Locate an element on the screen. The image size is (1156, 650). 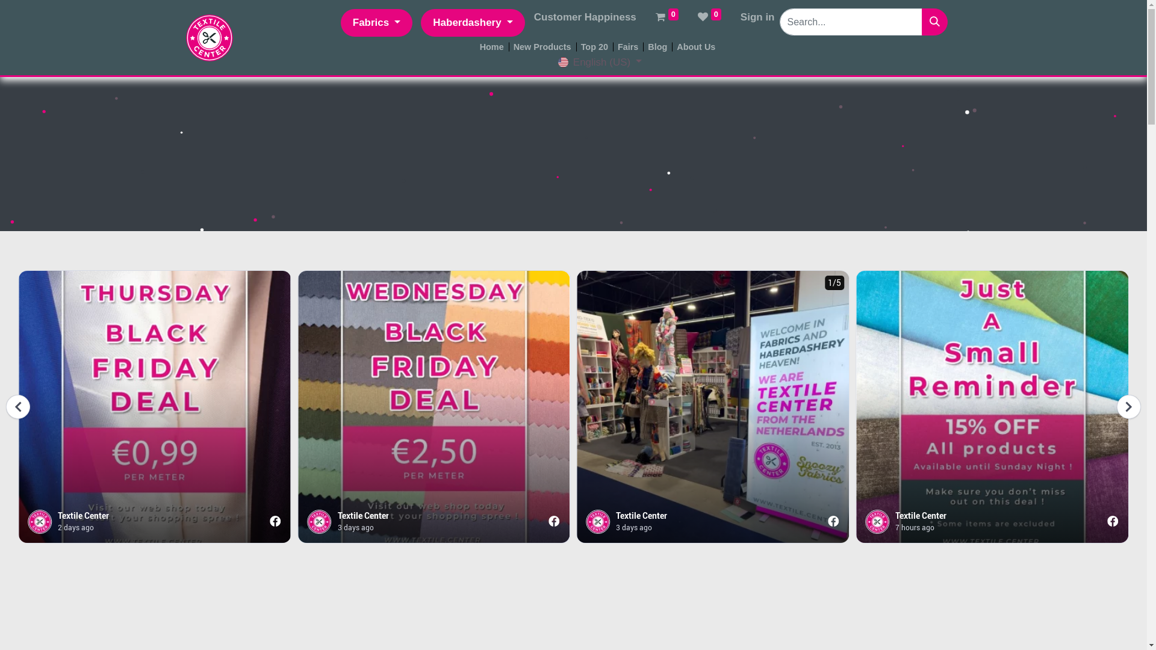
0 is located at coordinates (667, 17).